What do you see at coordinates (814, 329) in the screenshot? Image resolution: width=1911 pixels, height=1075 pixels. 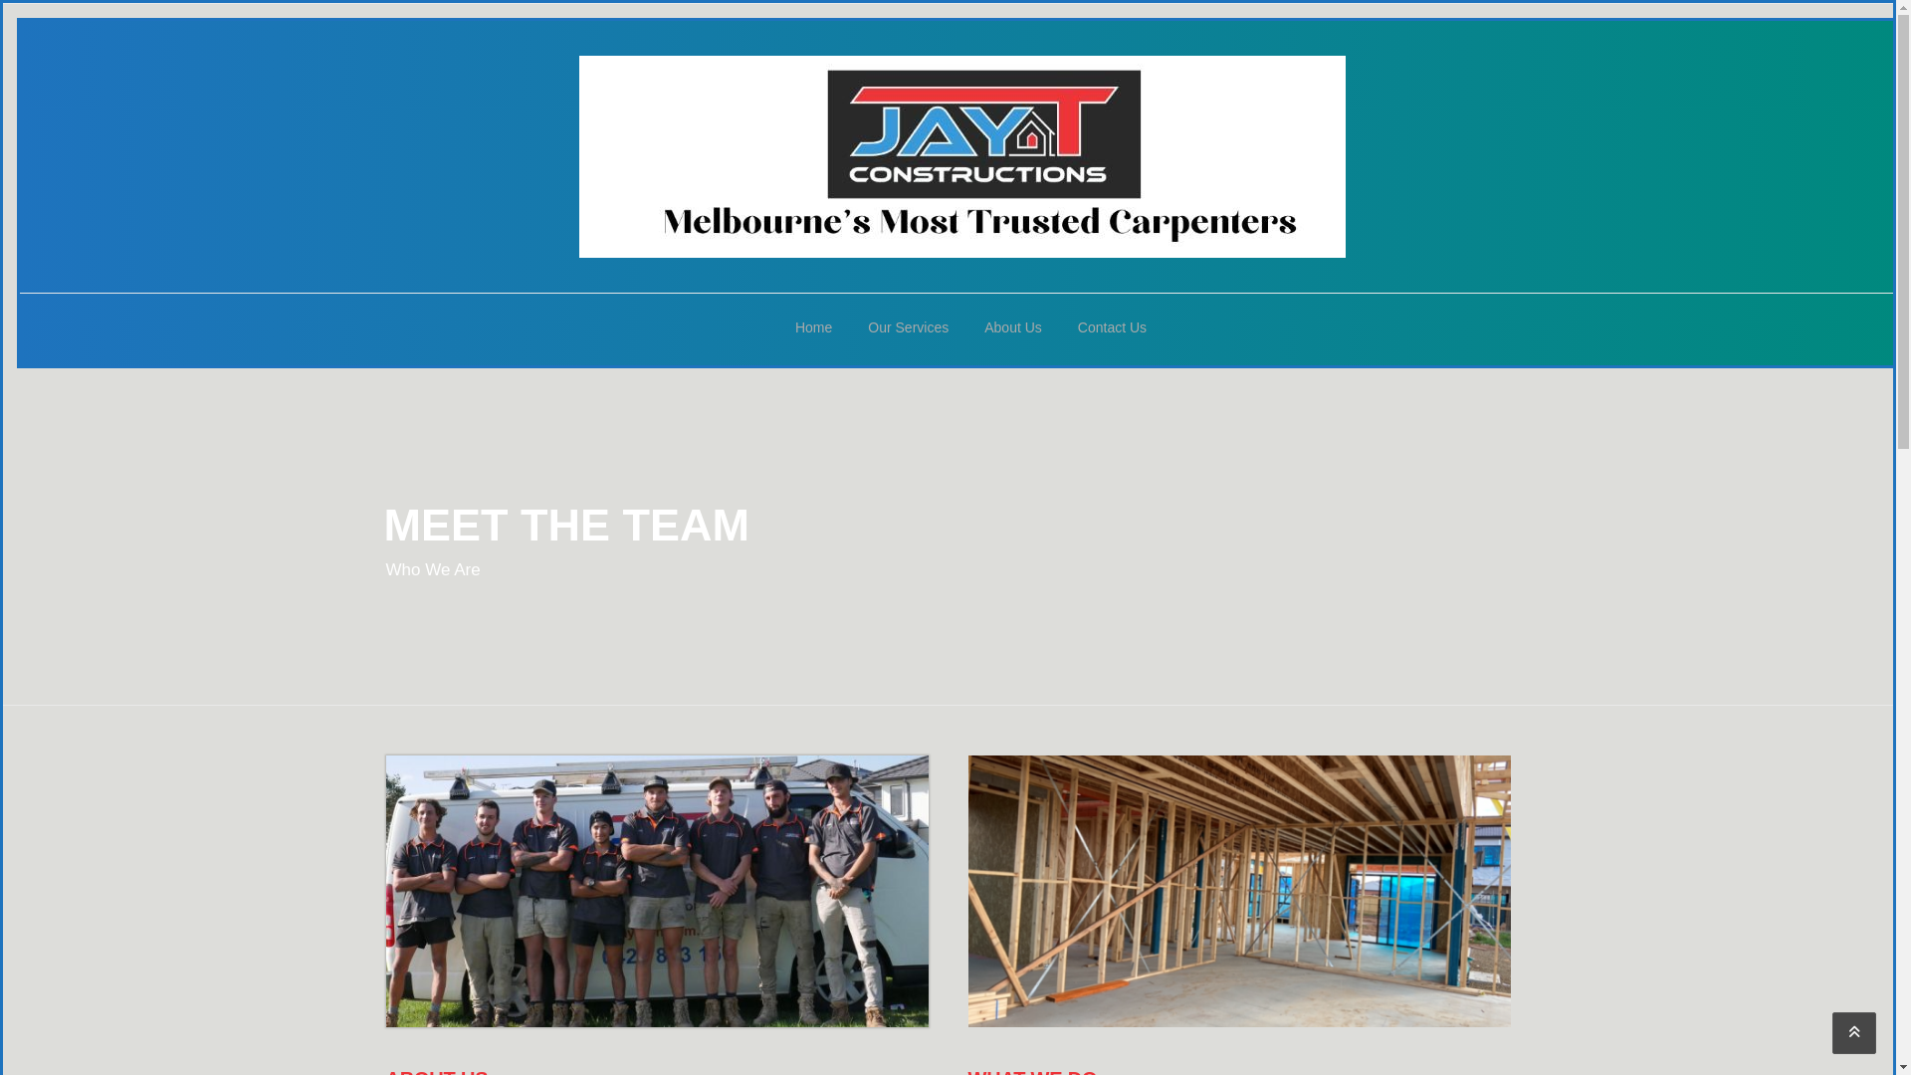 I see `Home` at bounding box center [814, 329].